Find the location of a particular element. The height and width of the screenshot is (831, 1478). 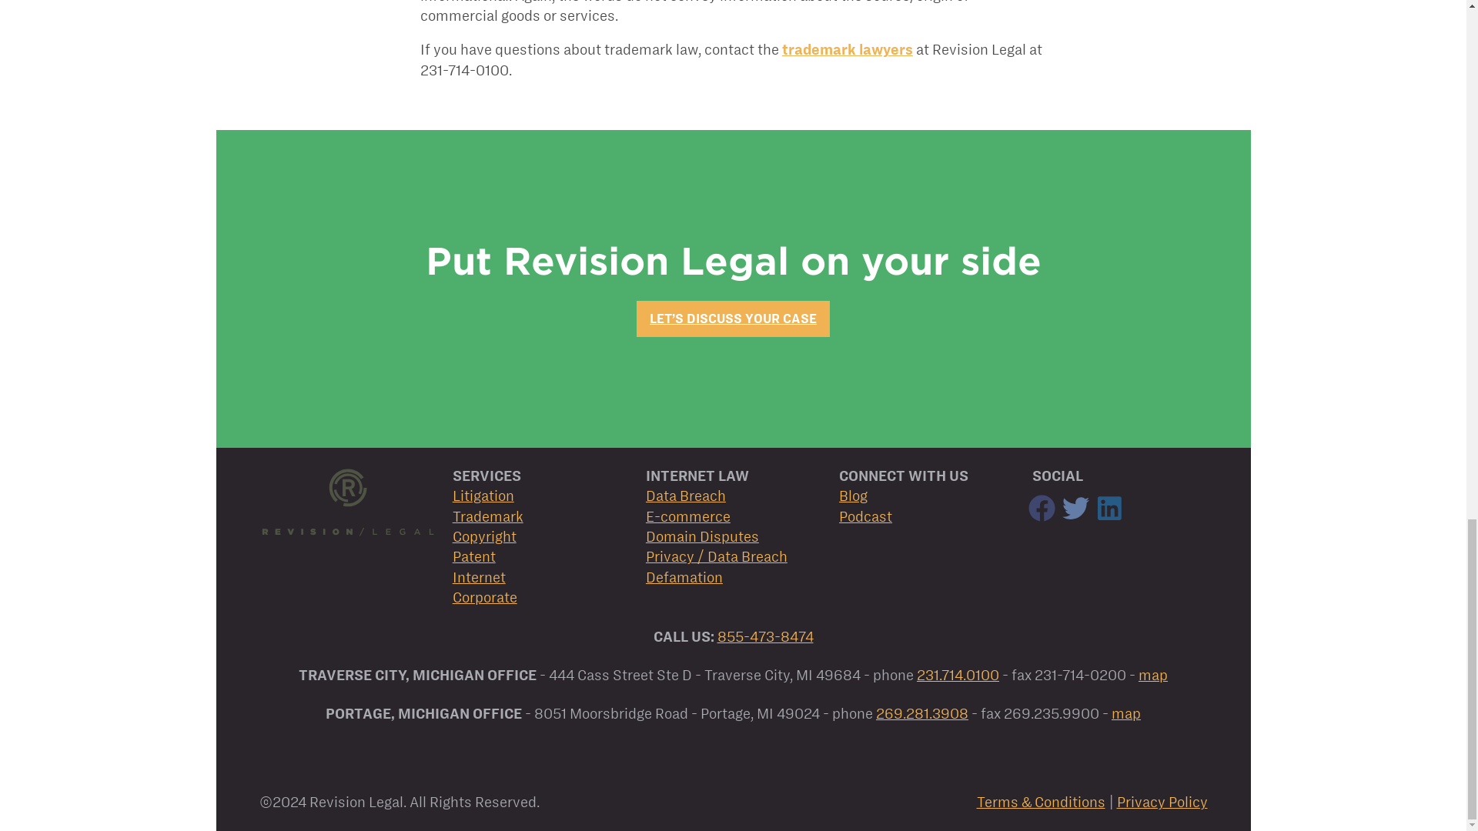

Copyright is located at coordinates (483, 536).